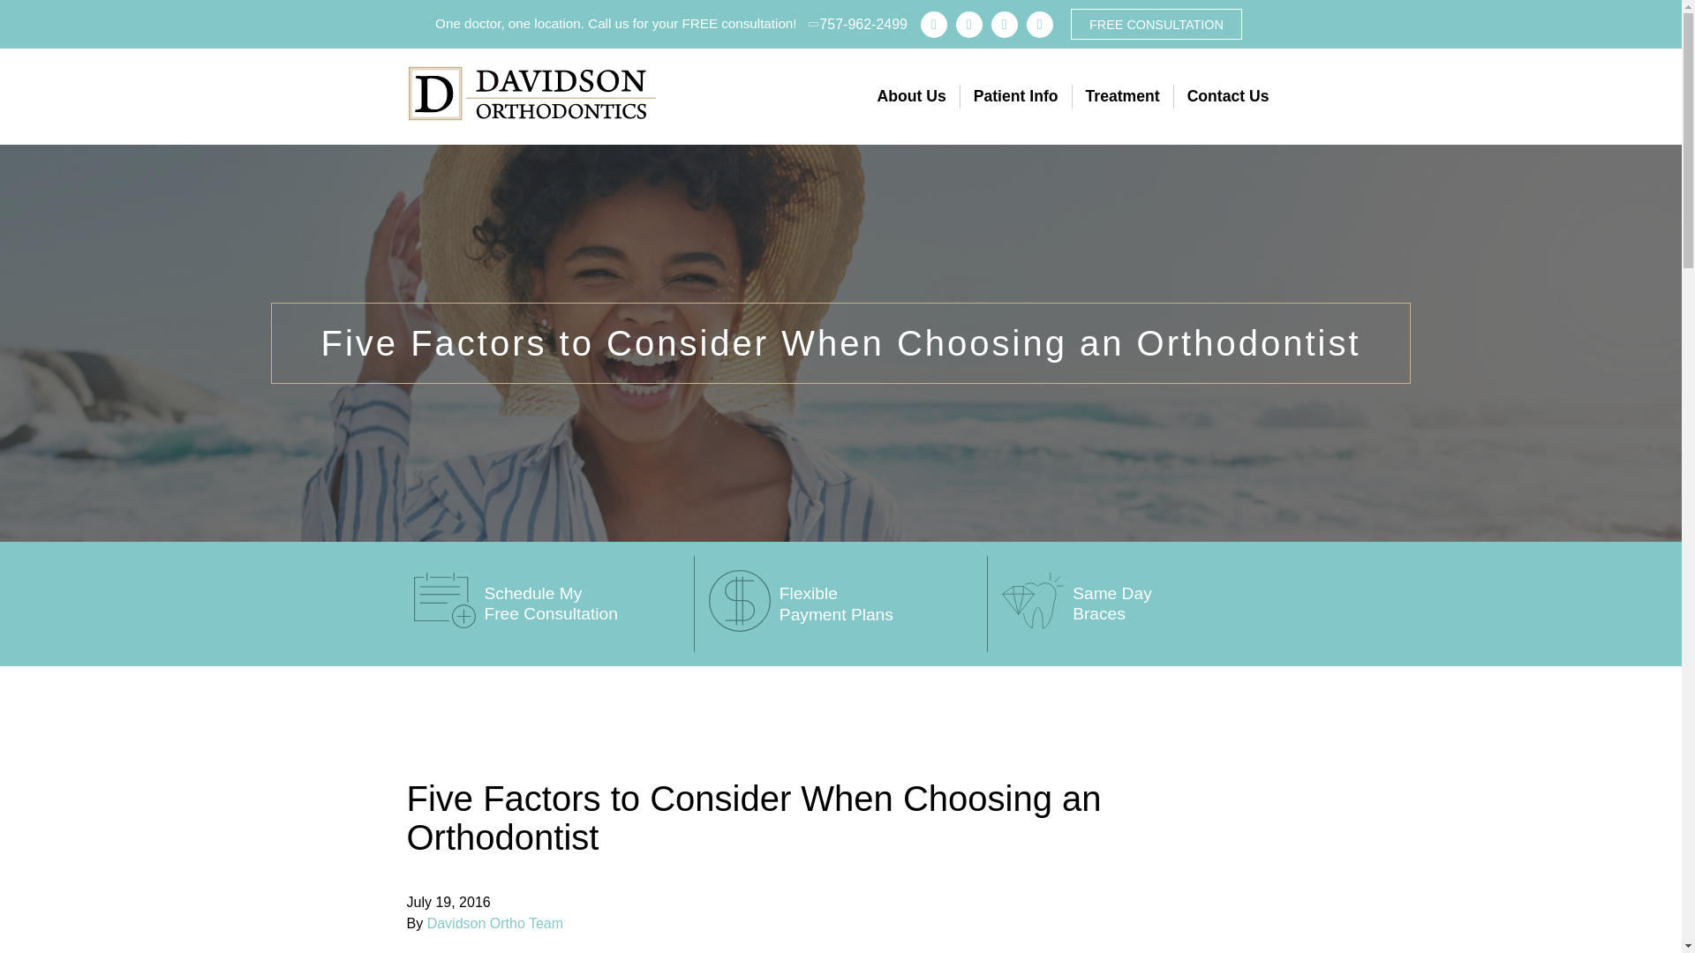 This screenshot has height=953, width=1695. What do you see at coordinates (858, 23) in the screenshot?
I see `757-962-2499` at bounding box center [858, 23].